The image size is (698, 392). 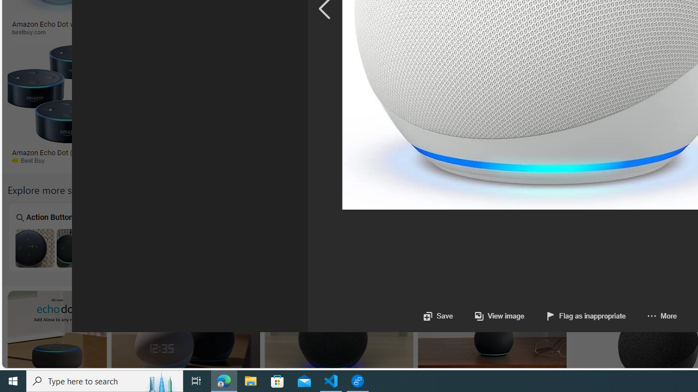 I want to click on Amazon Echo Dot Kids Edition Kids Edition, so click(x=350, y=237).